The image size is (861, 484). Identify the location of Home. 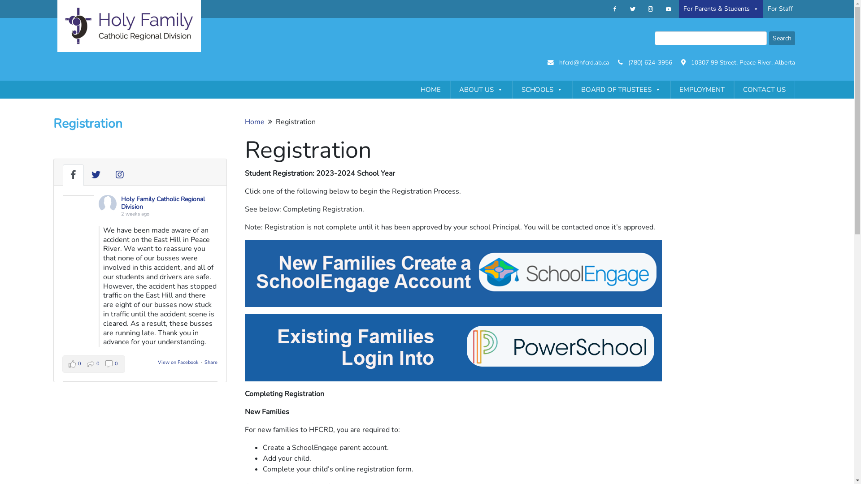
(255, 122).